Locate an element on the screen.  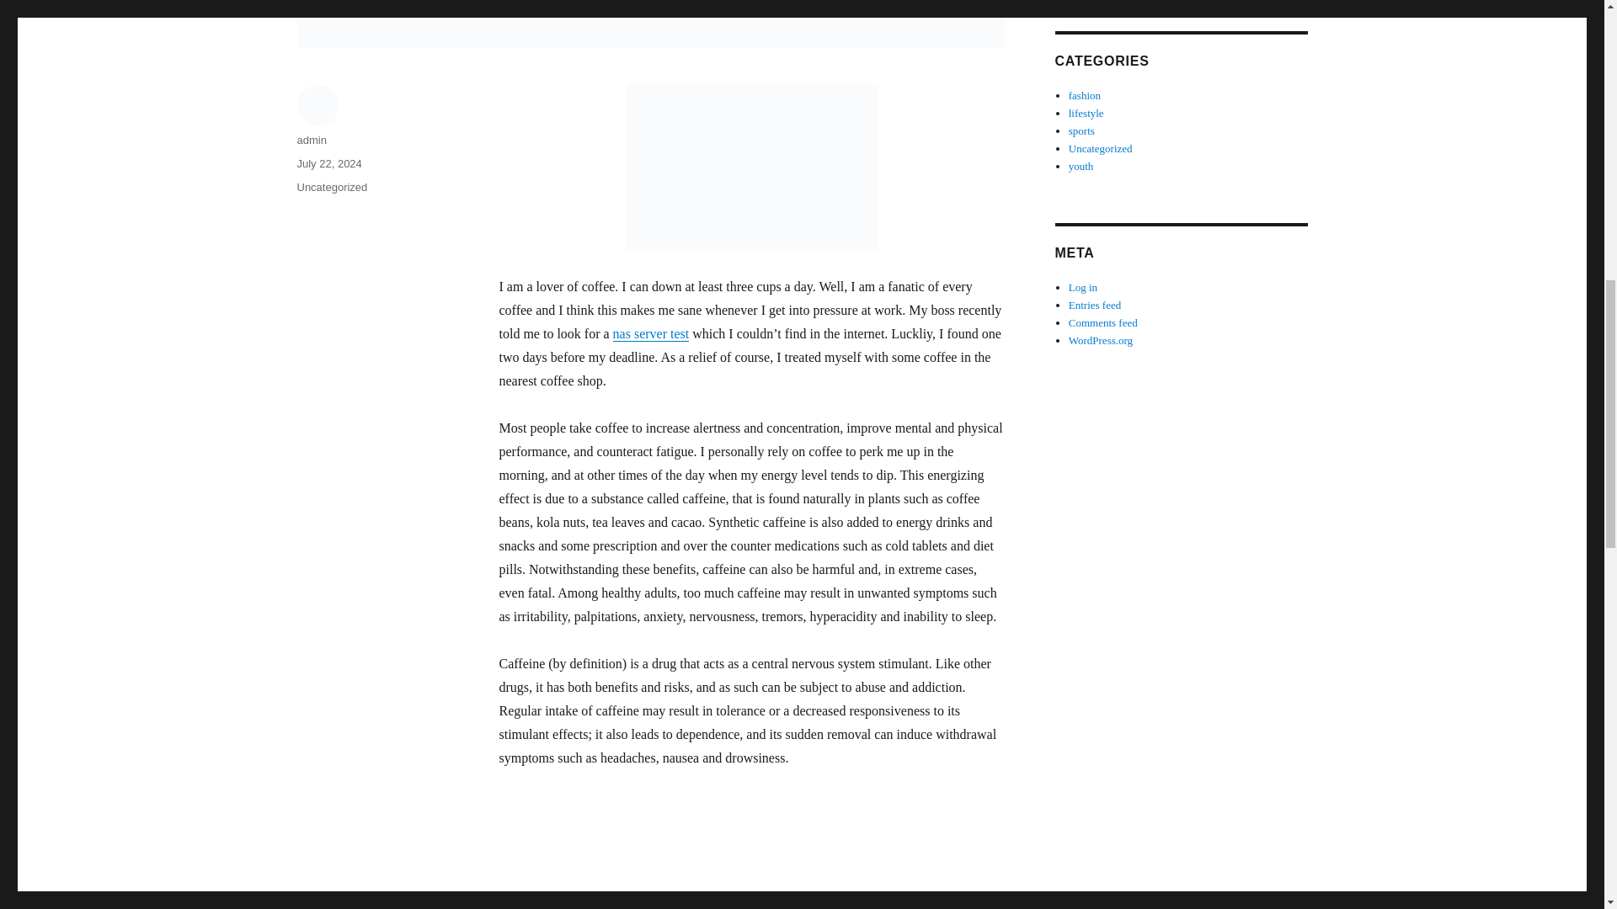
nas server test is located at coordinates (651, 333).